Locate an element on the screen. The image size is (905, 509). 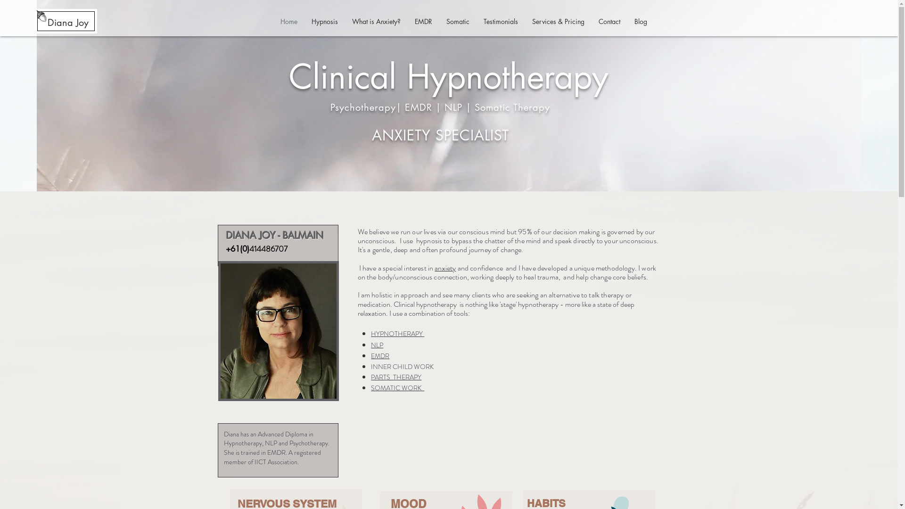
Home is located at coordinates (289, 22).